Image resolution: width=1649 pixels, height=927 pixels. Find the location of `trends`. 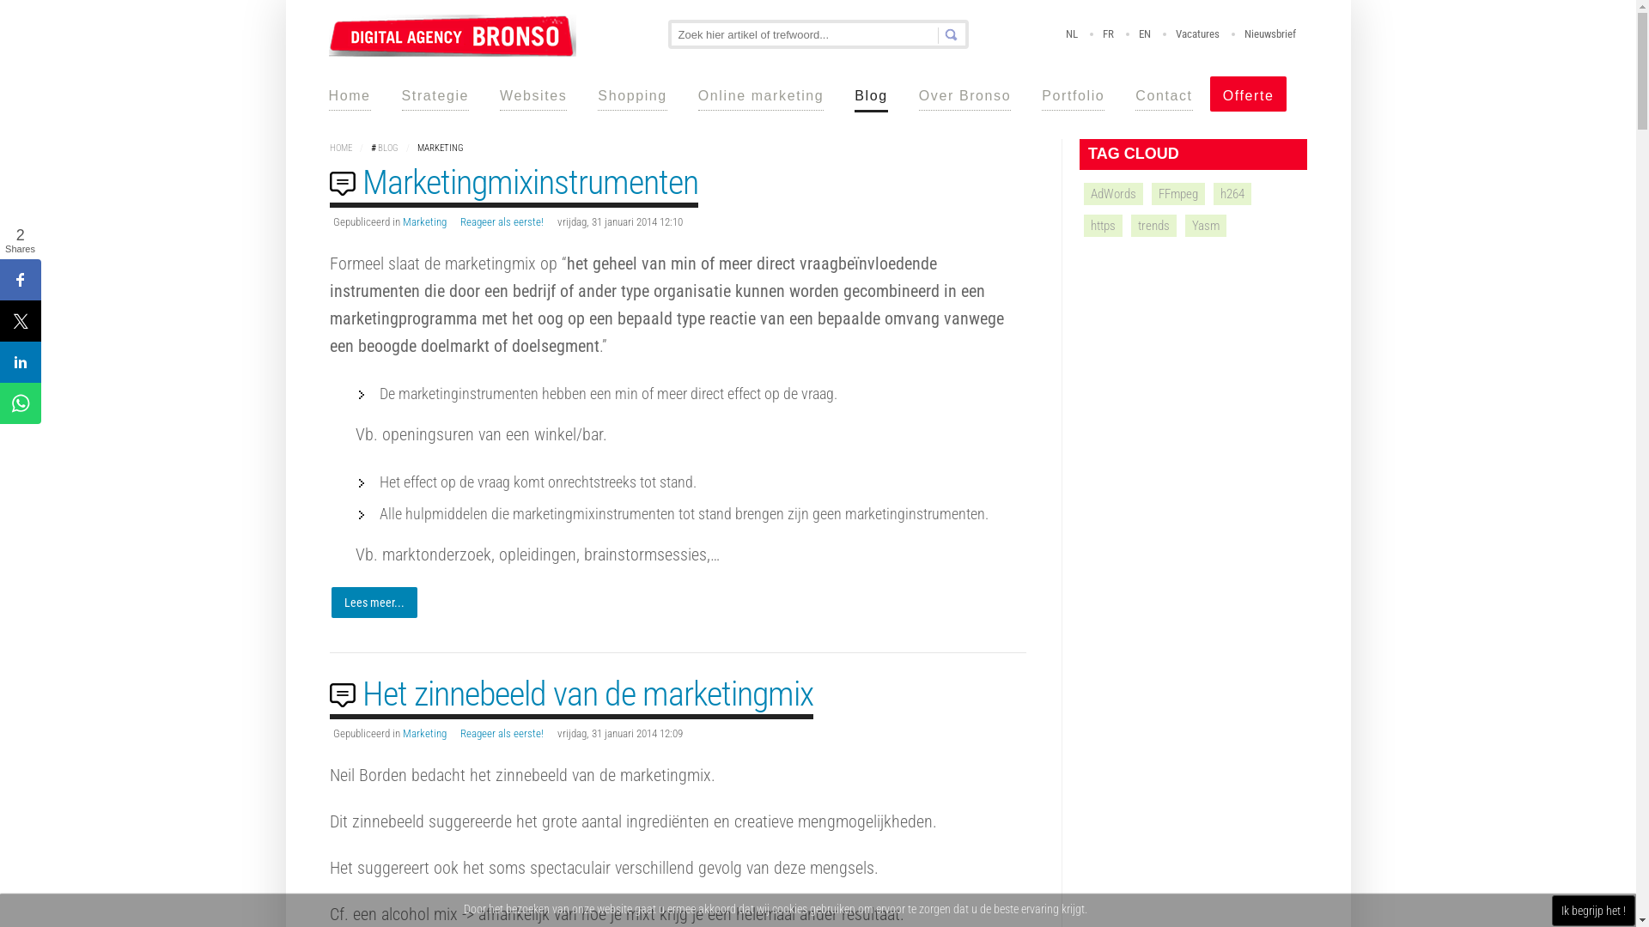

trends is located at coordinates (1154, 226).